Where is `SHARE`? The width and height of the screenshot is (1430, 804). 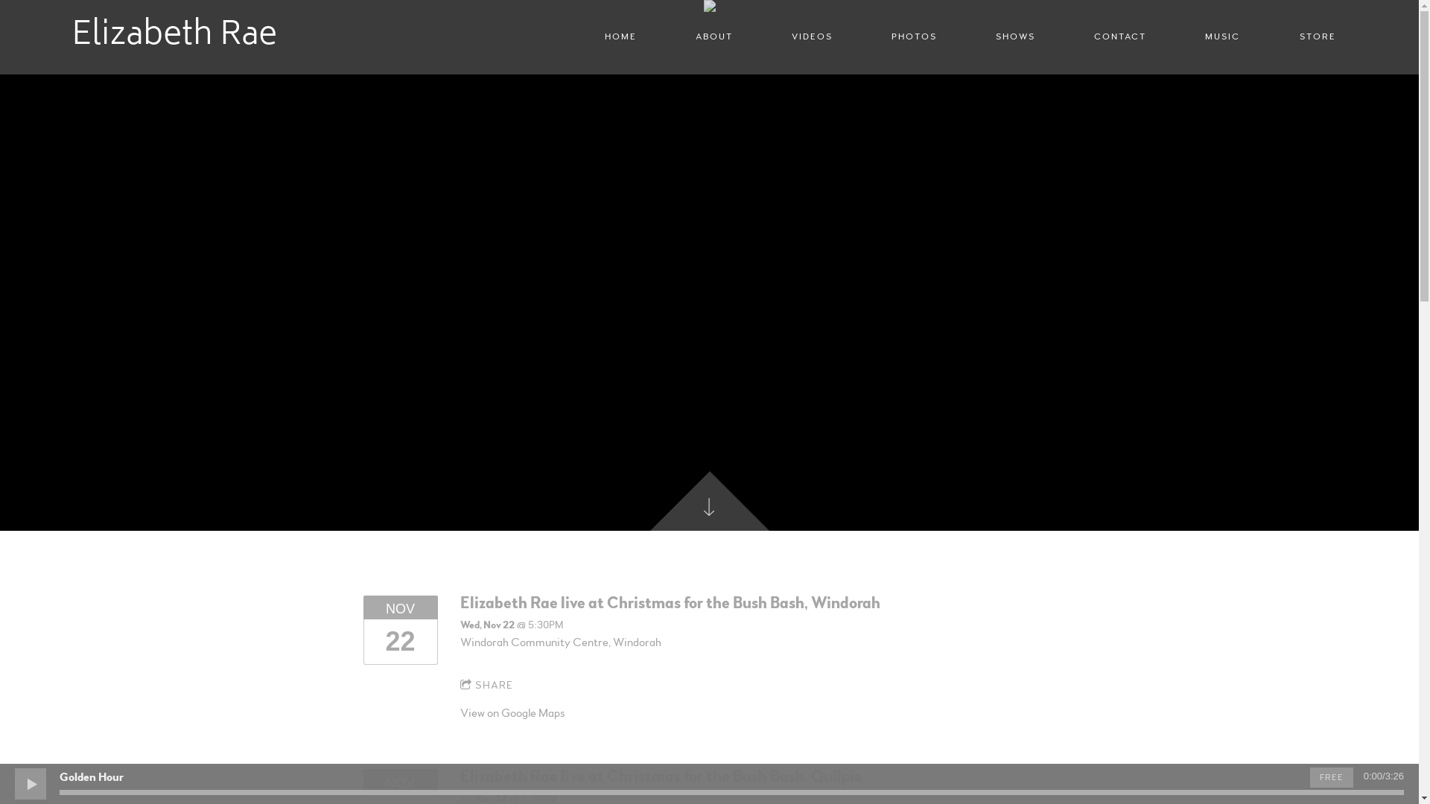
SHARE is located at coordinates (487, 686).